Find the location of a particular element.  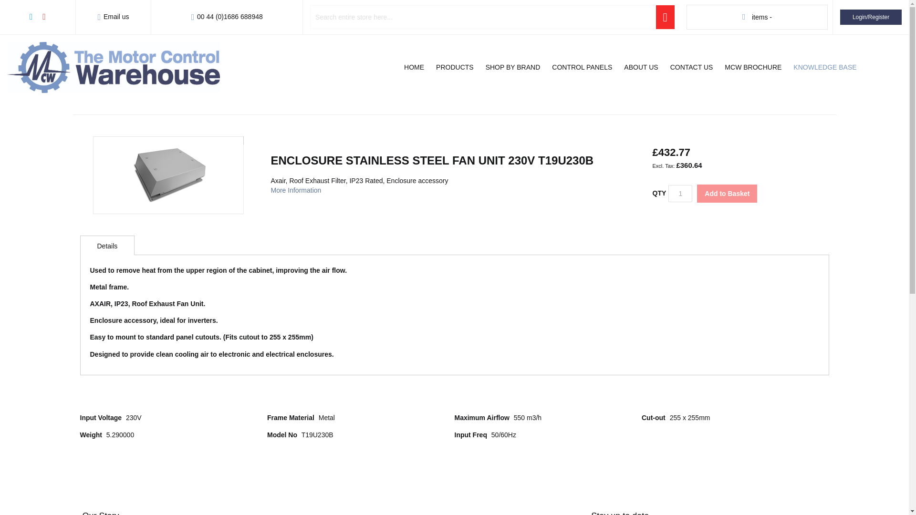

Control Panels is located at coordinates (582, 67).